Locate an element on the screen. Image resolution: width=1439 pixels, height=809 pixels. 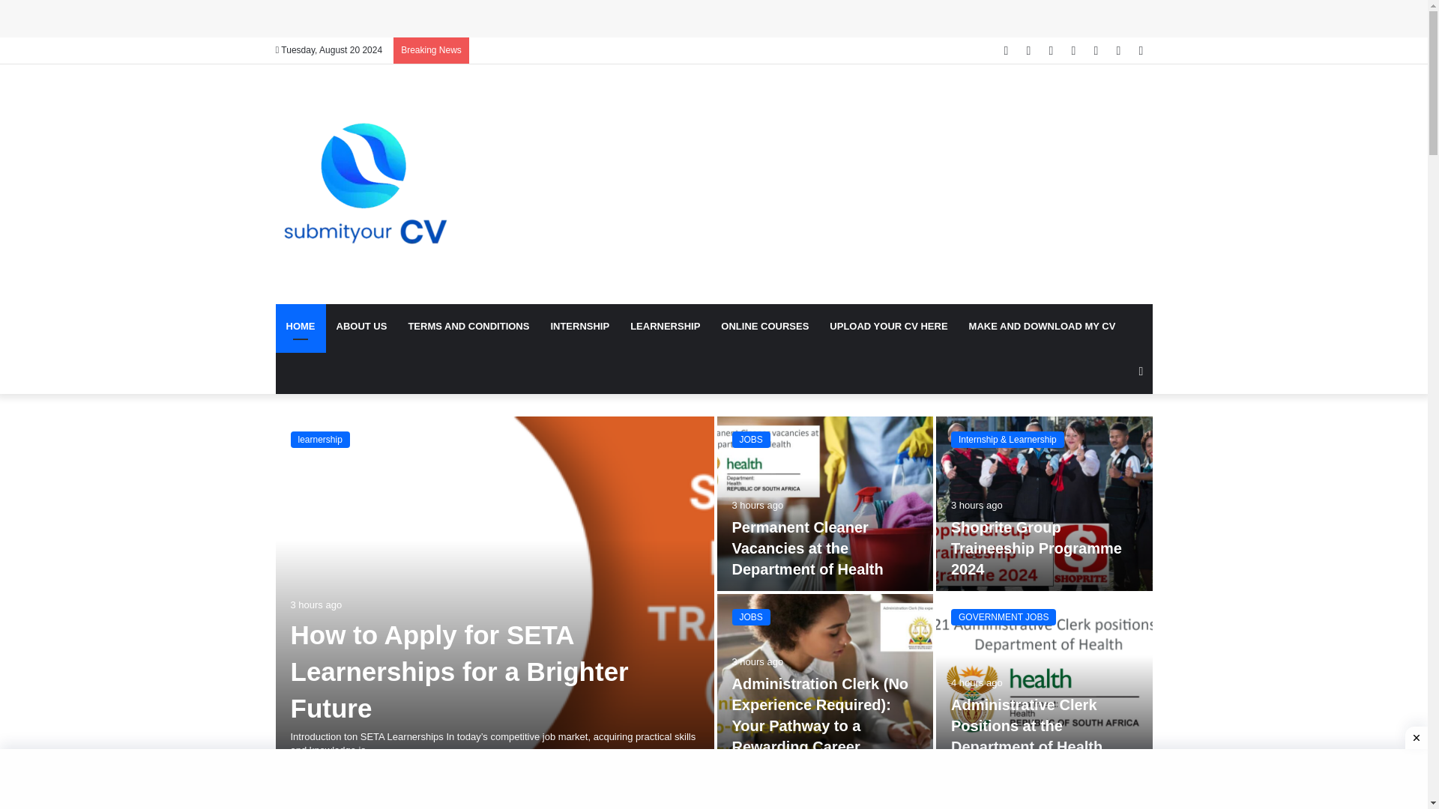
UPLOAD YOUR CV HERE is located at coordinates (888, 327).